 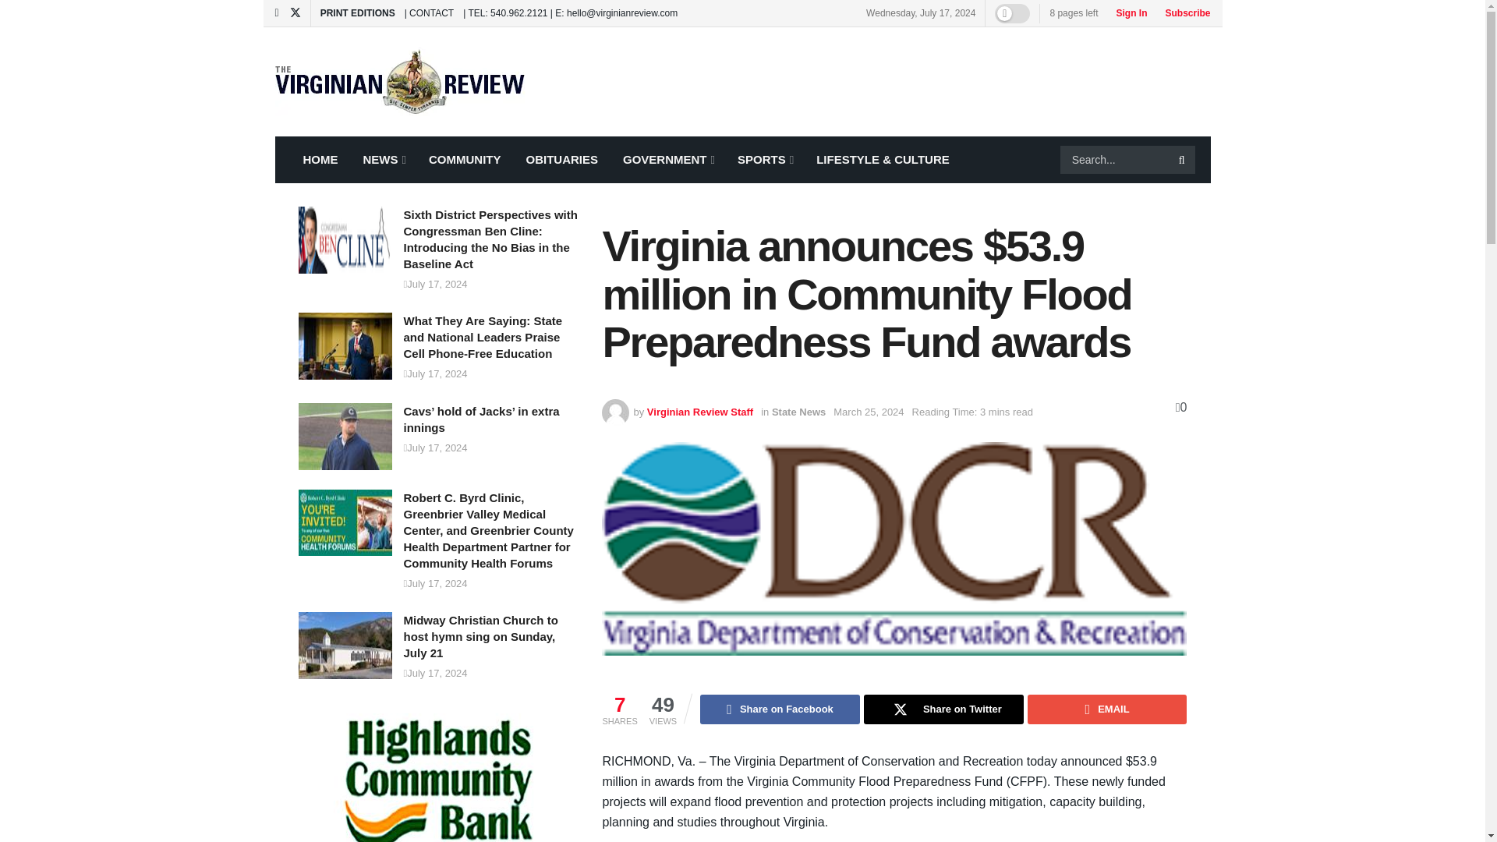 I want to click on PRINT EDITIONS, so click(x=357, y=12).